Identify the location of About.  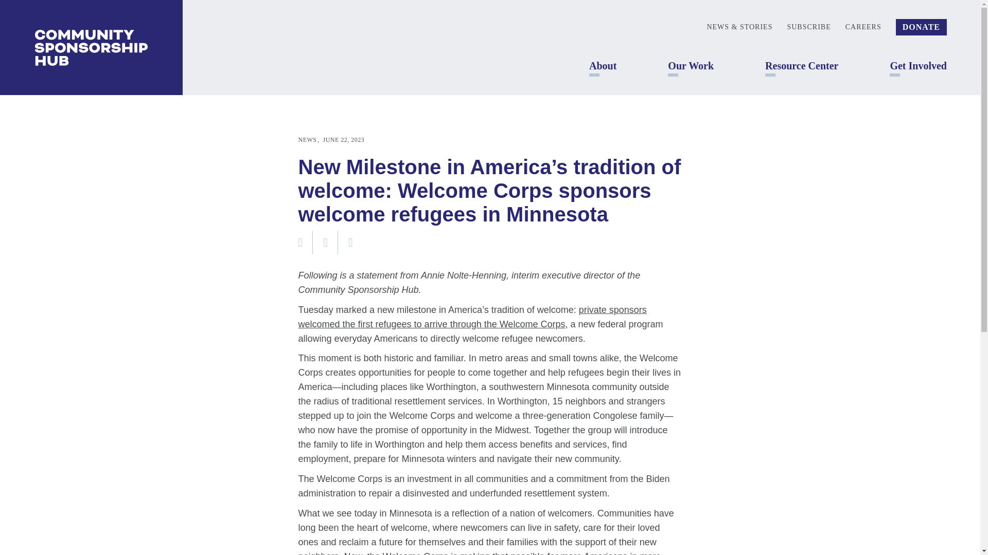
(603, 66).